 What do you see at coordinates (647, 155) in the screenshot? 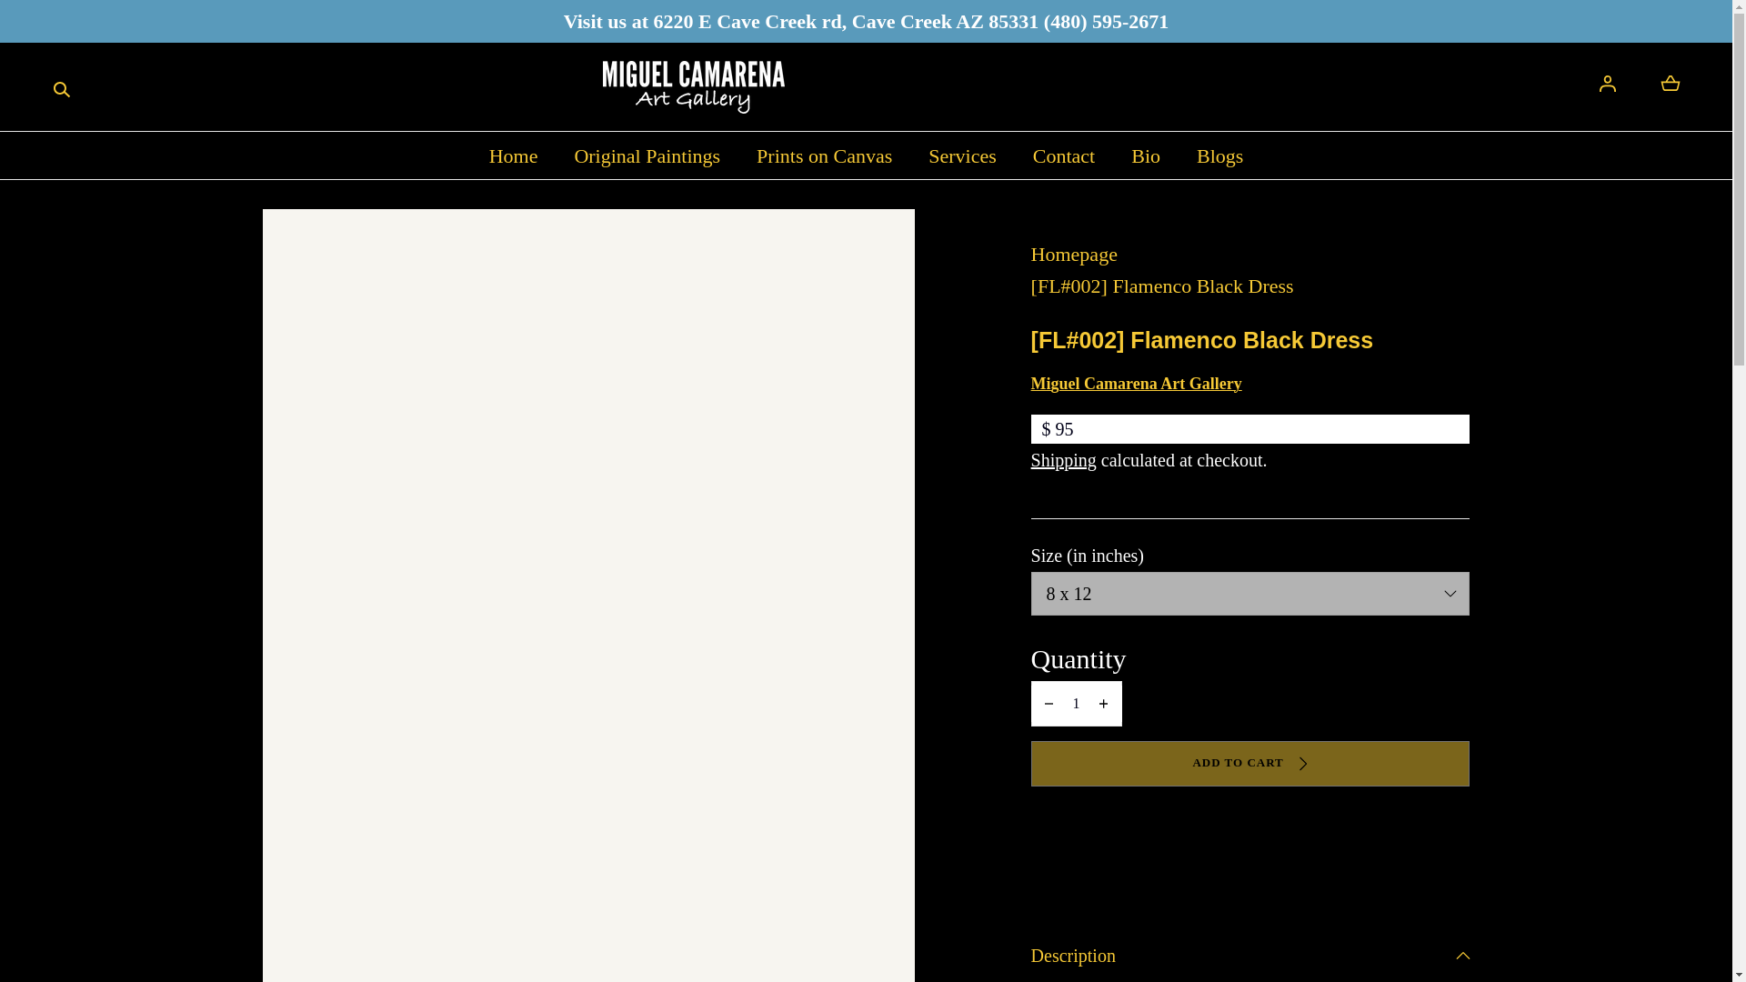
I see `Original Paintings` at bounding box center [647, 155].